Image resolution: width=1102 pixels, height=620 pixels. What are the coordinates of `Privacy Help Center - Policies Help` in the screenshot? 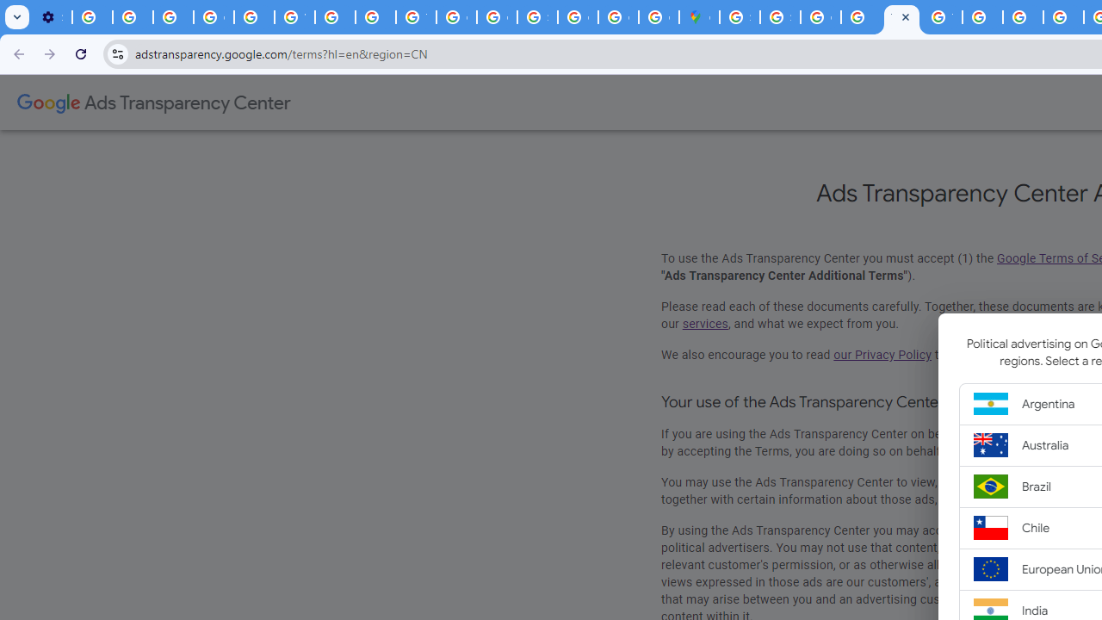 It's located at (1023, 17).